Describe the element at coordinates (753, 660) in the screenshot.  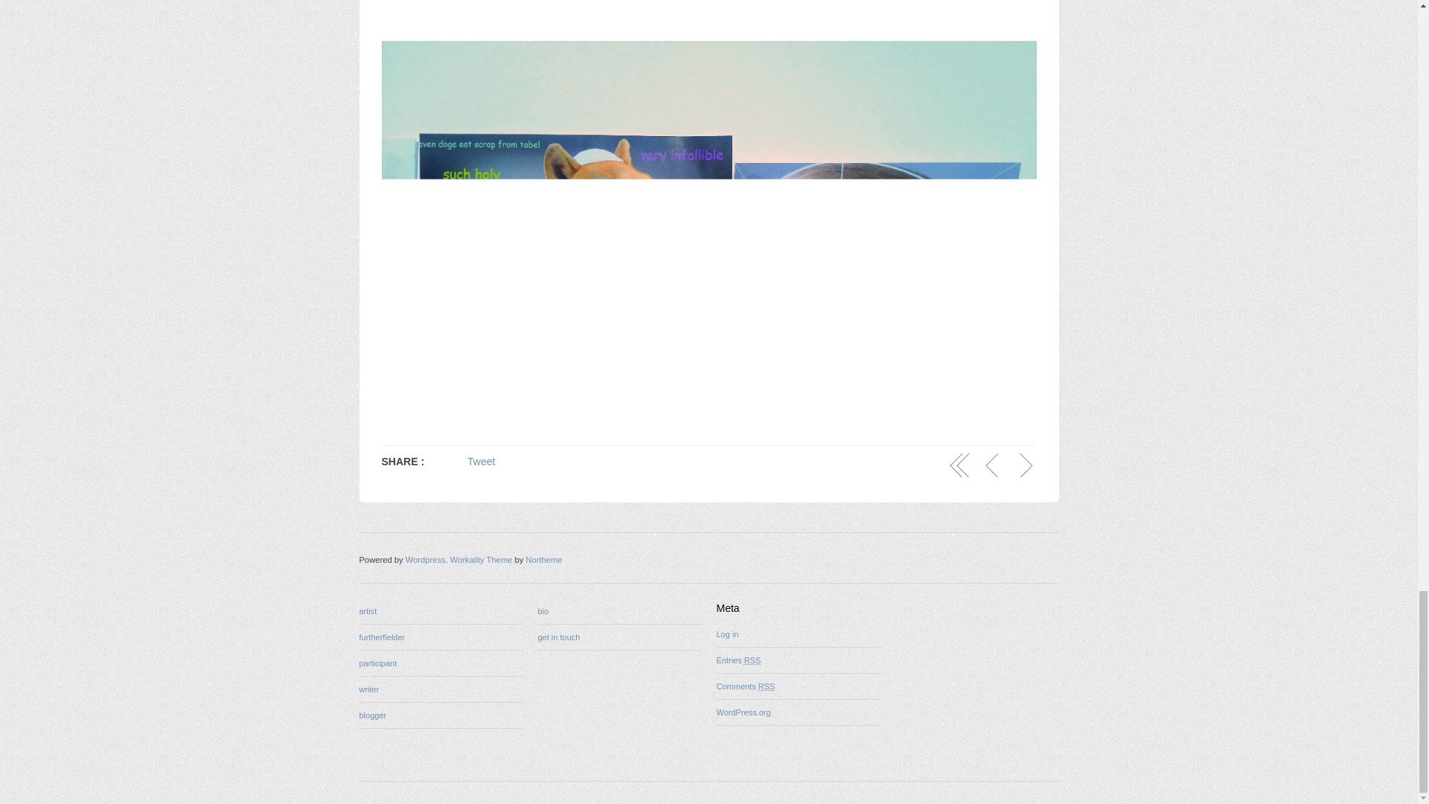
I see `Really Simple Syndication` at that location.